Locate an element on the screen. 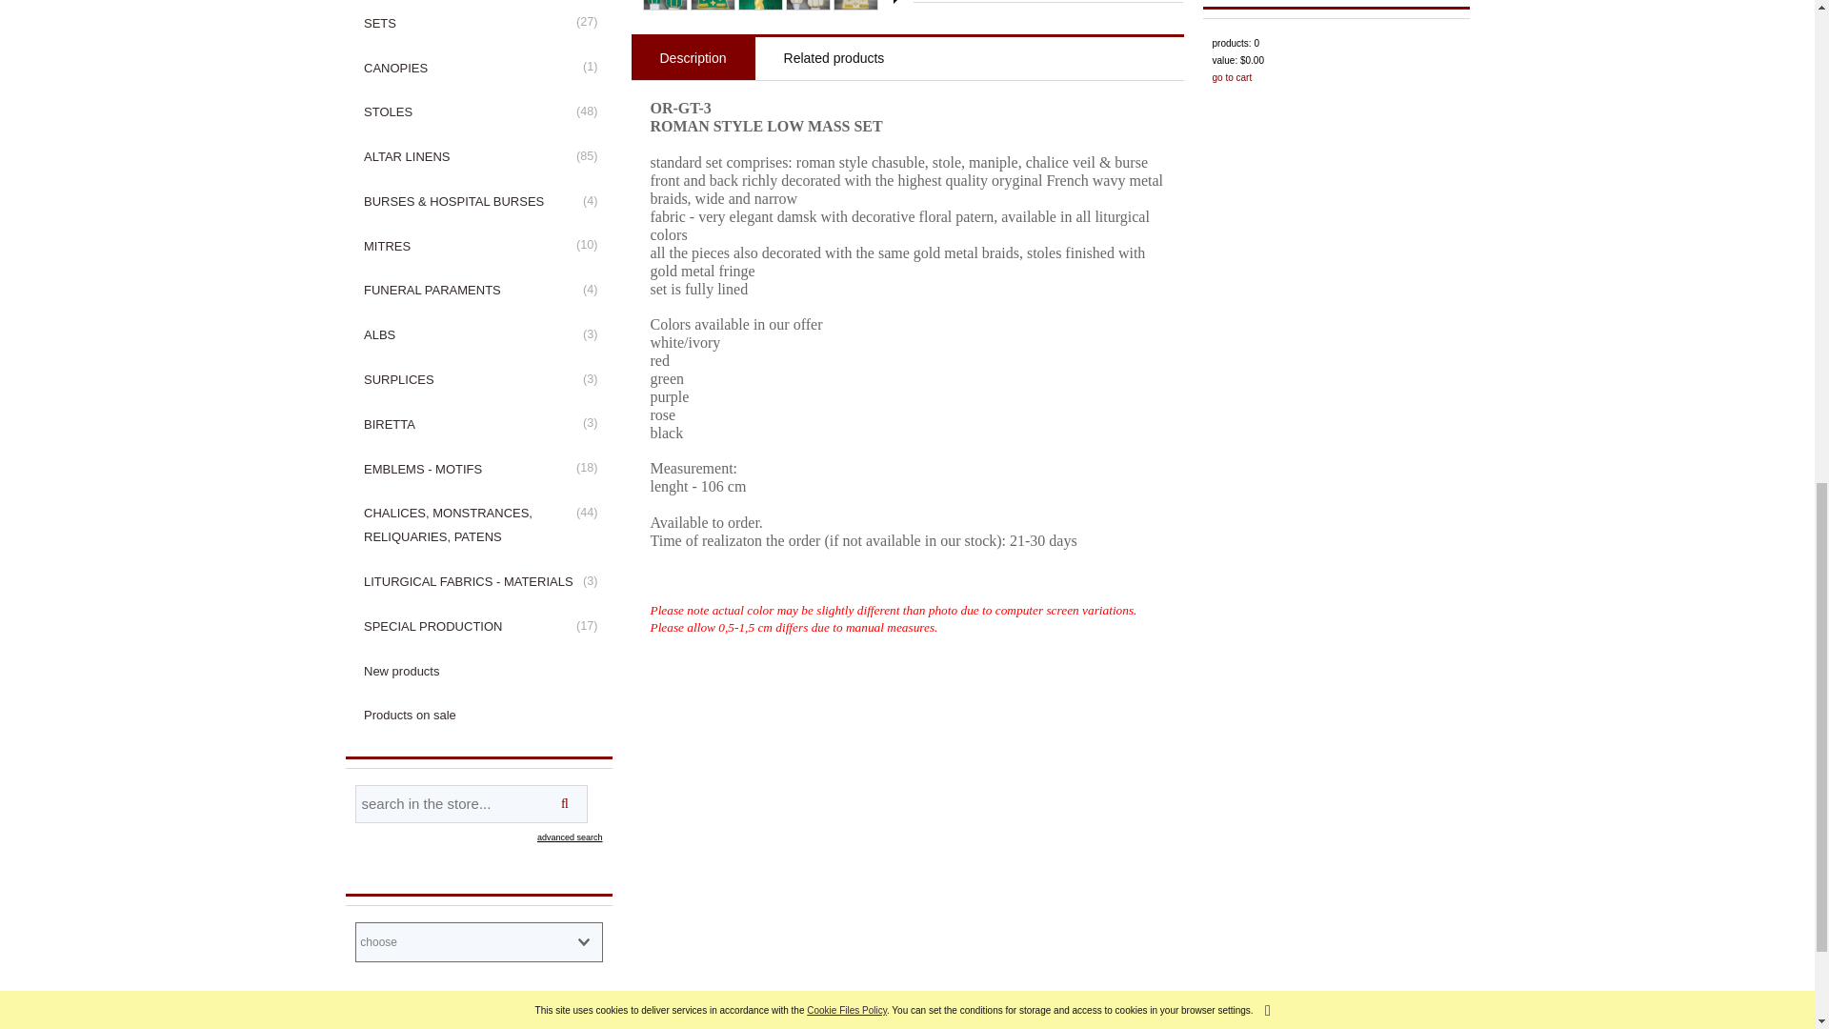 The image size is (1829, 1029). MITRES is located at coordinates (478, 246).